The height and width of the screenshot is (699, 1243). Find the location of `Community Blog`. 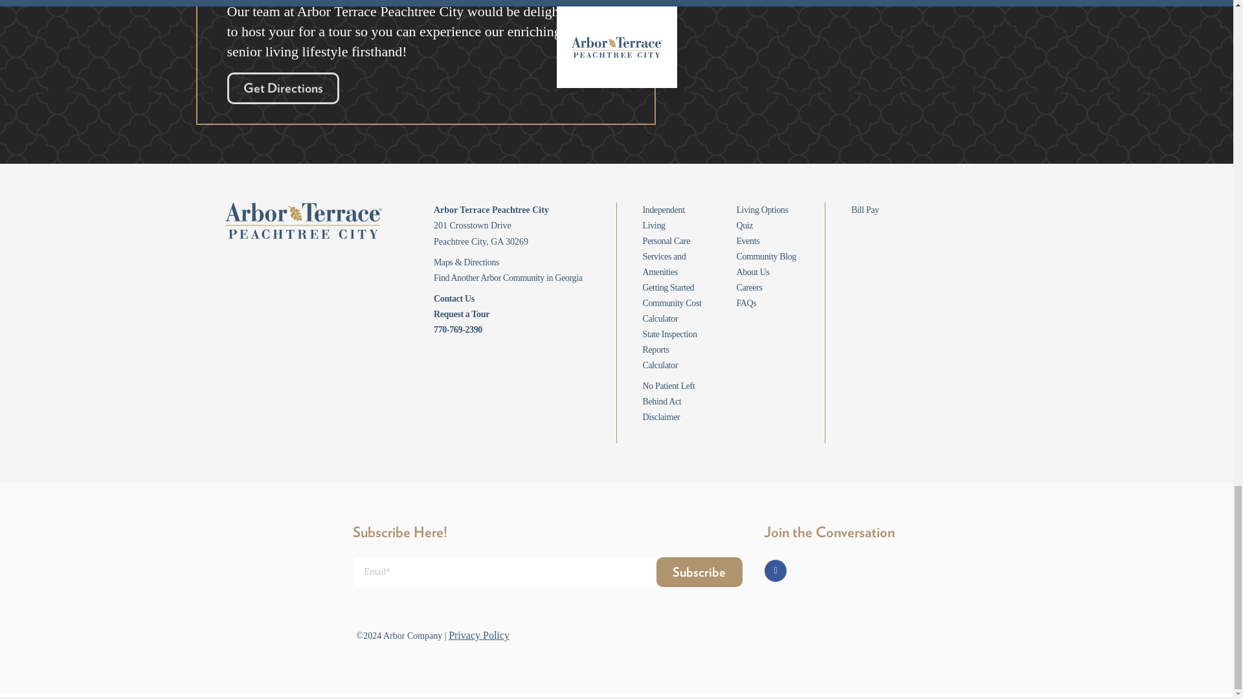

Community Blog is located at coordinates (766, 256).